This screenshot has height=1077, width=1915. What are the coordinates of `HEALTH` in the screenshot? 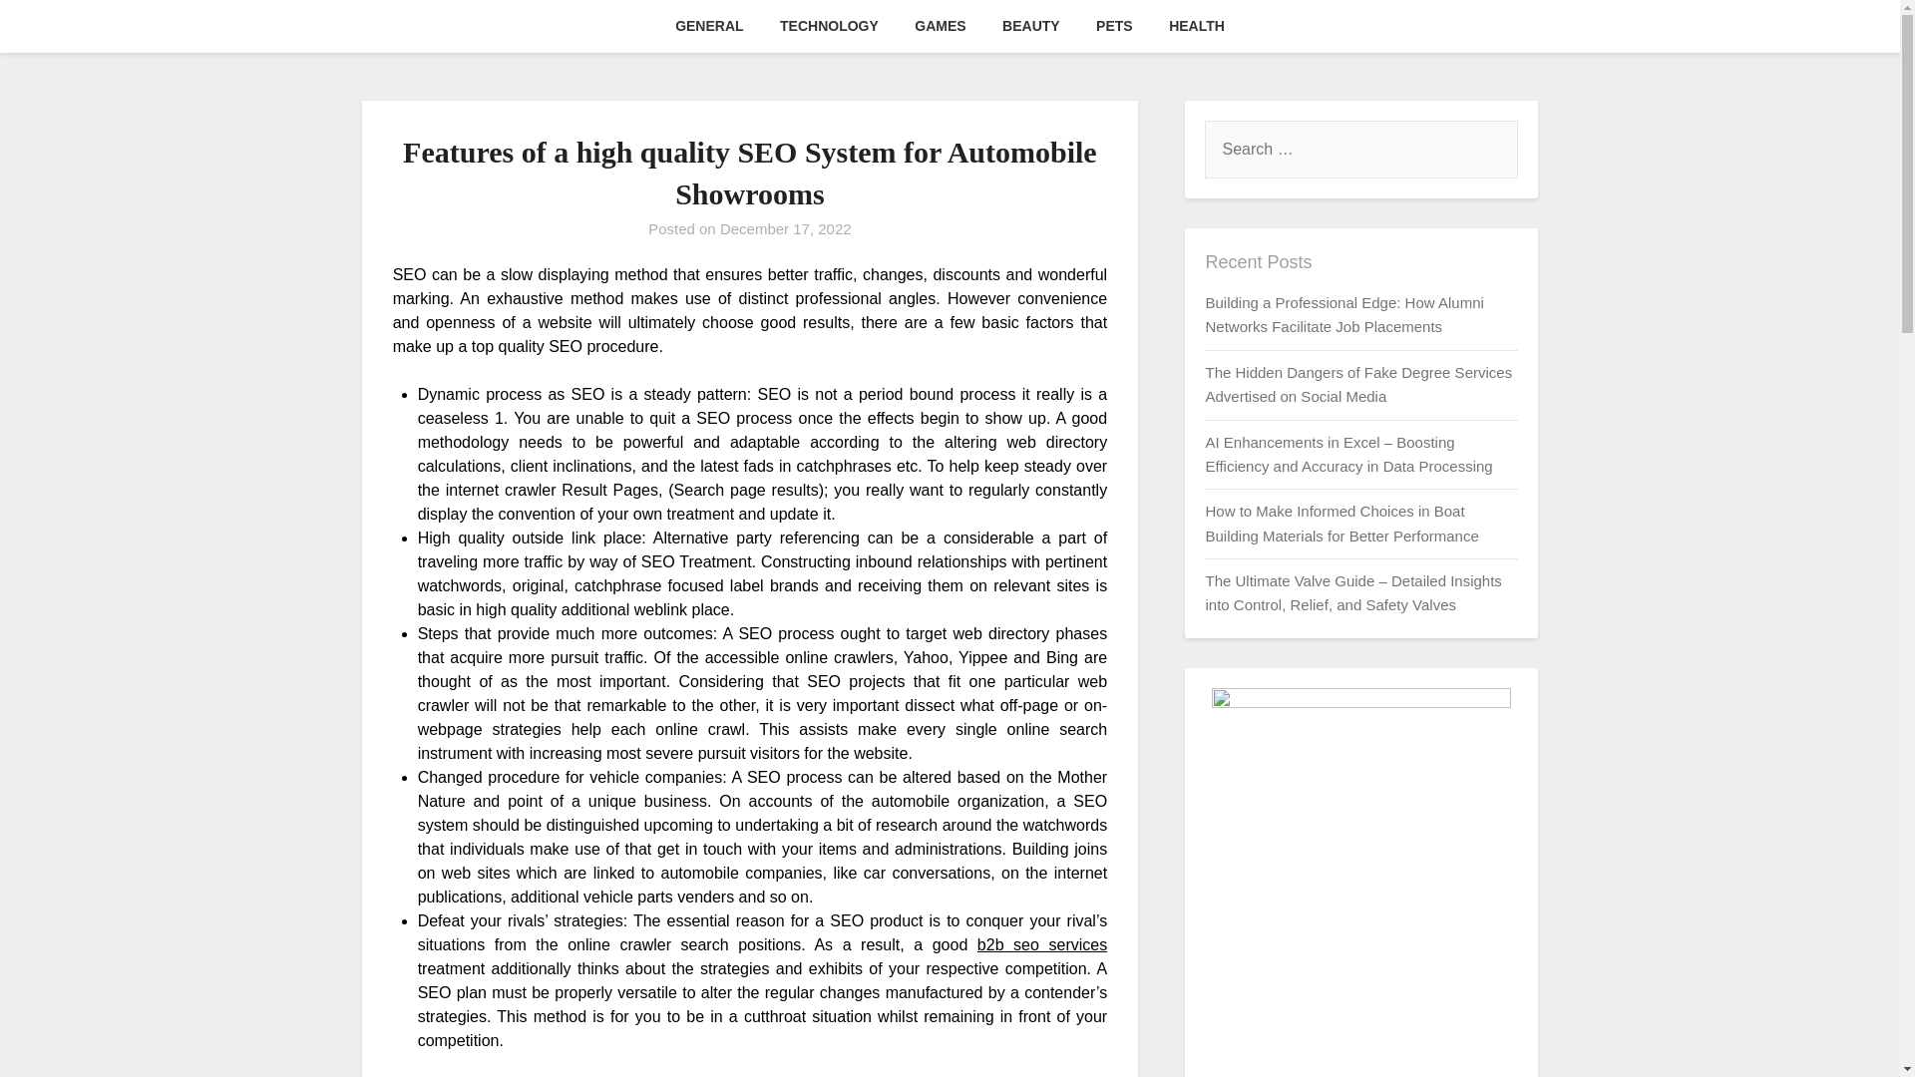 It's located at (1197, 26).